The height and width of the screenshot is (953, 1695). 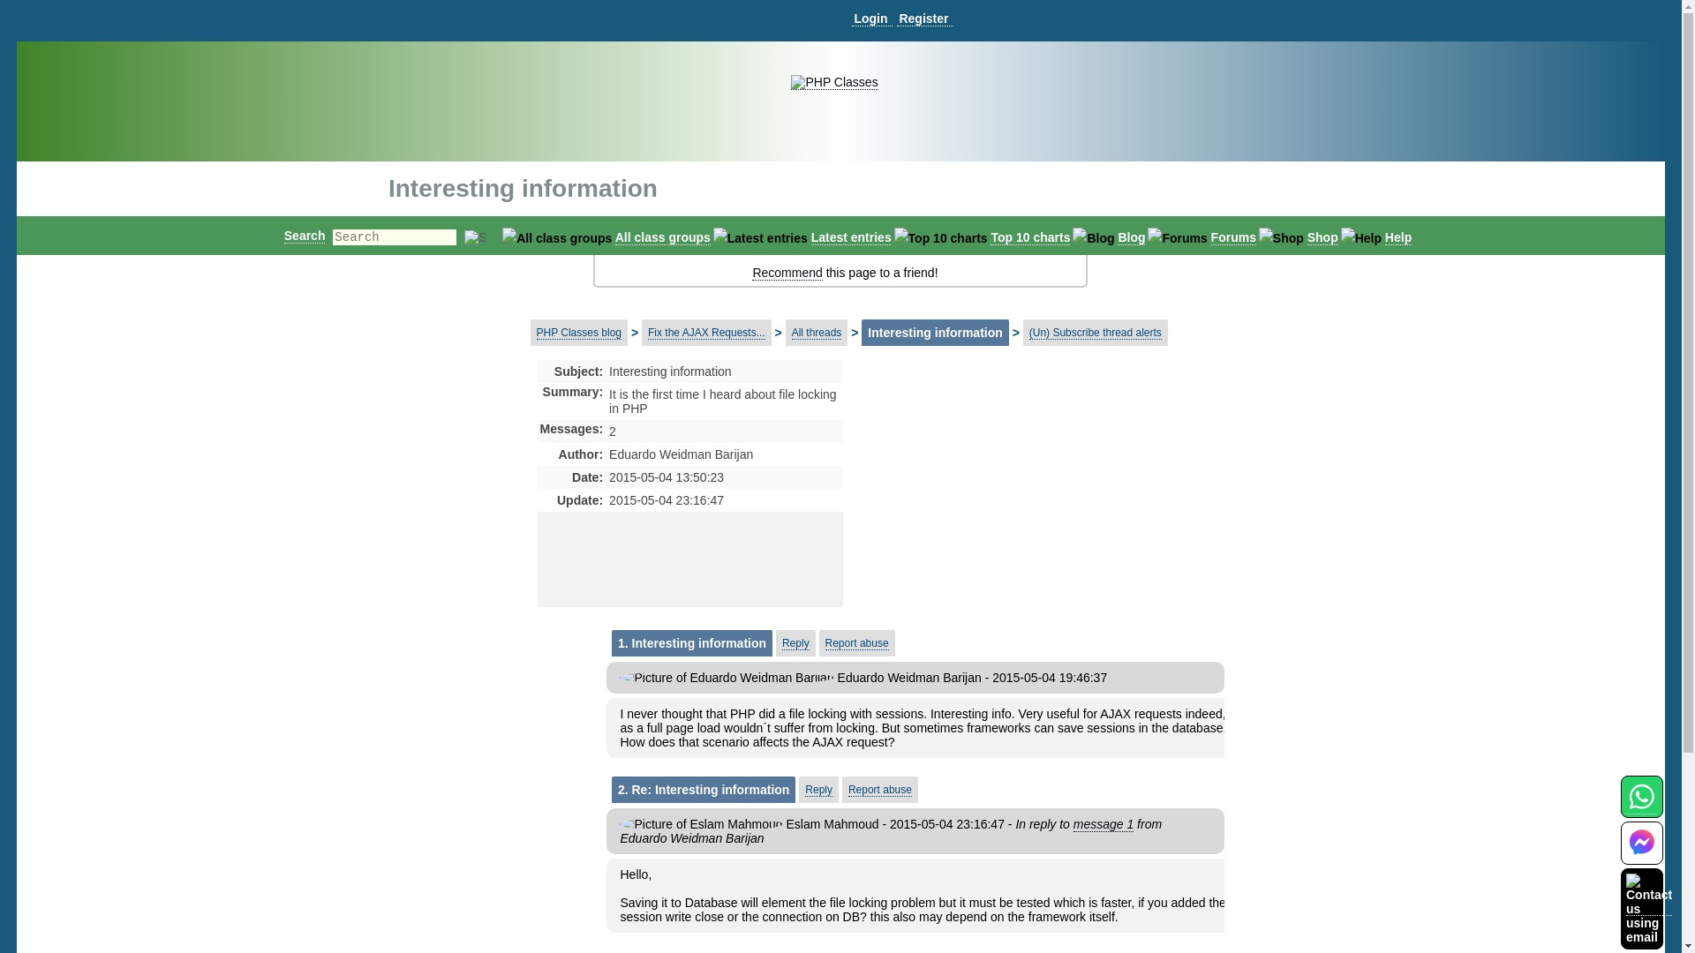 I want to click on Contact us using WhatsApp, so click(x=1641, y=807).